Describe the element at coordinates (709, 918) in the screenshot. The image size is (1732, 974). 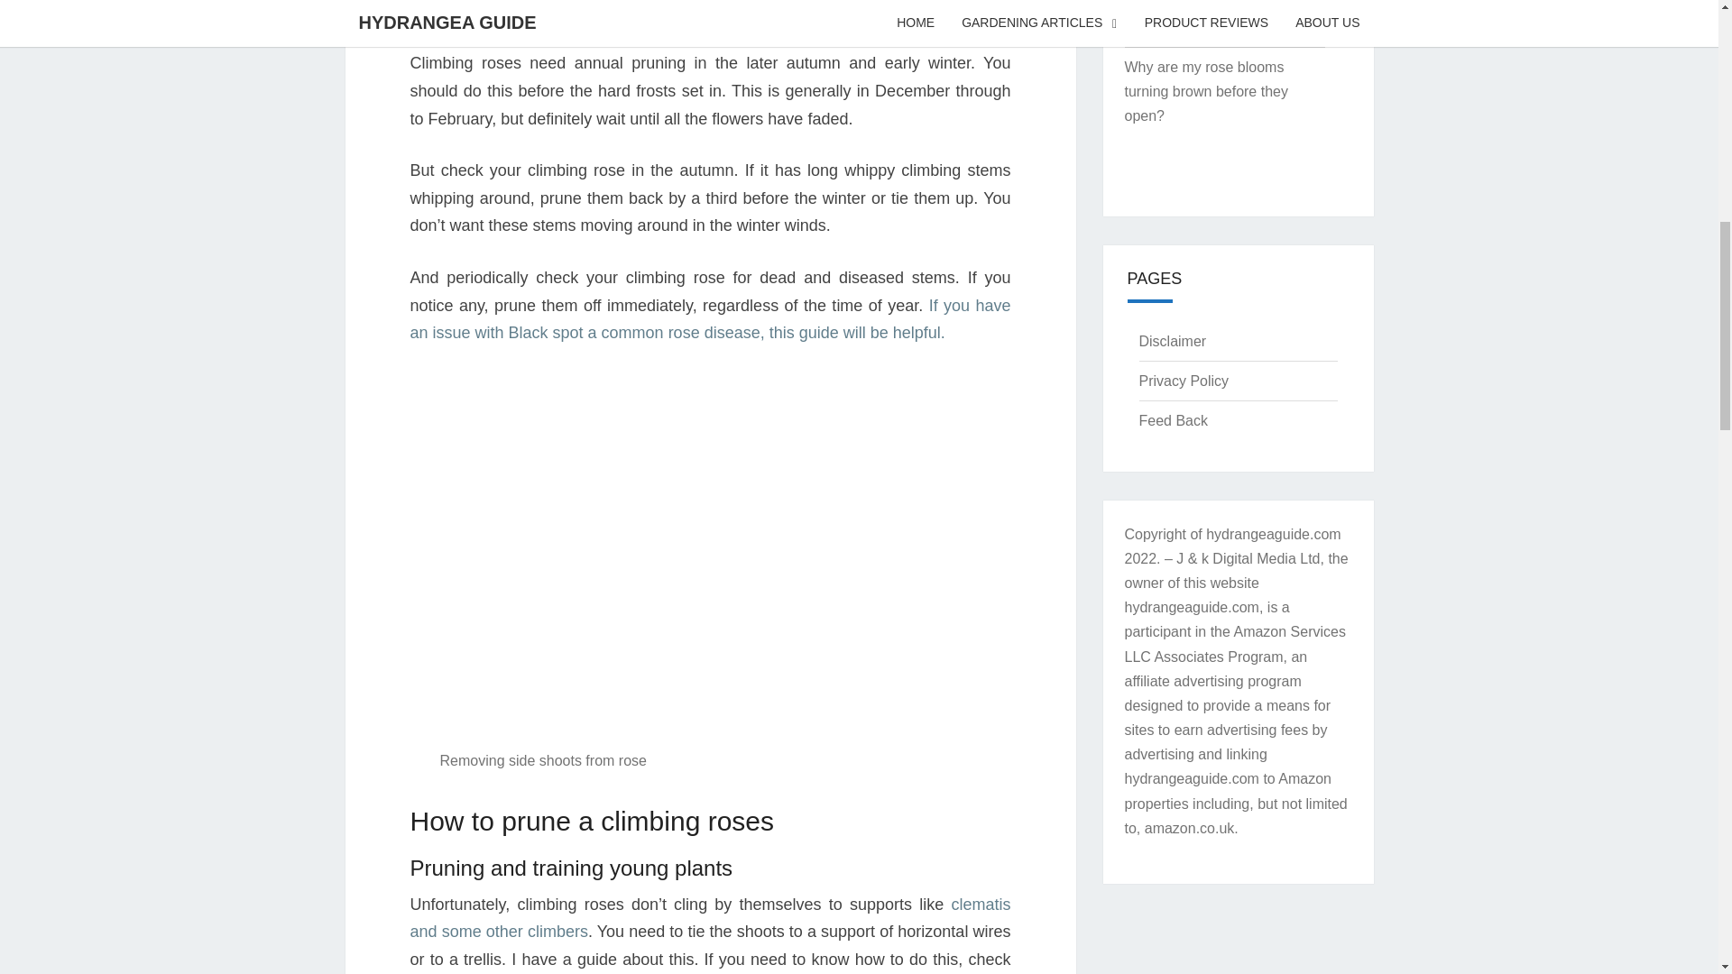
I see `clematis and some other climbers` at that location.